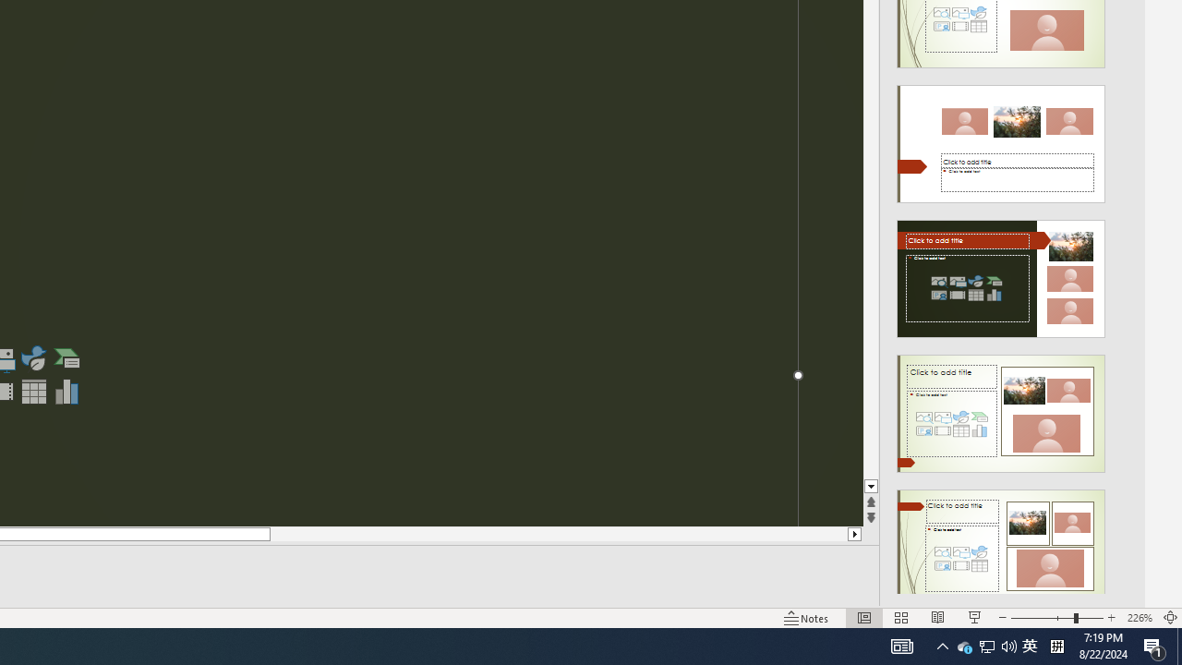  I want to click on Insert an Icon, so click(33, 358).